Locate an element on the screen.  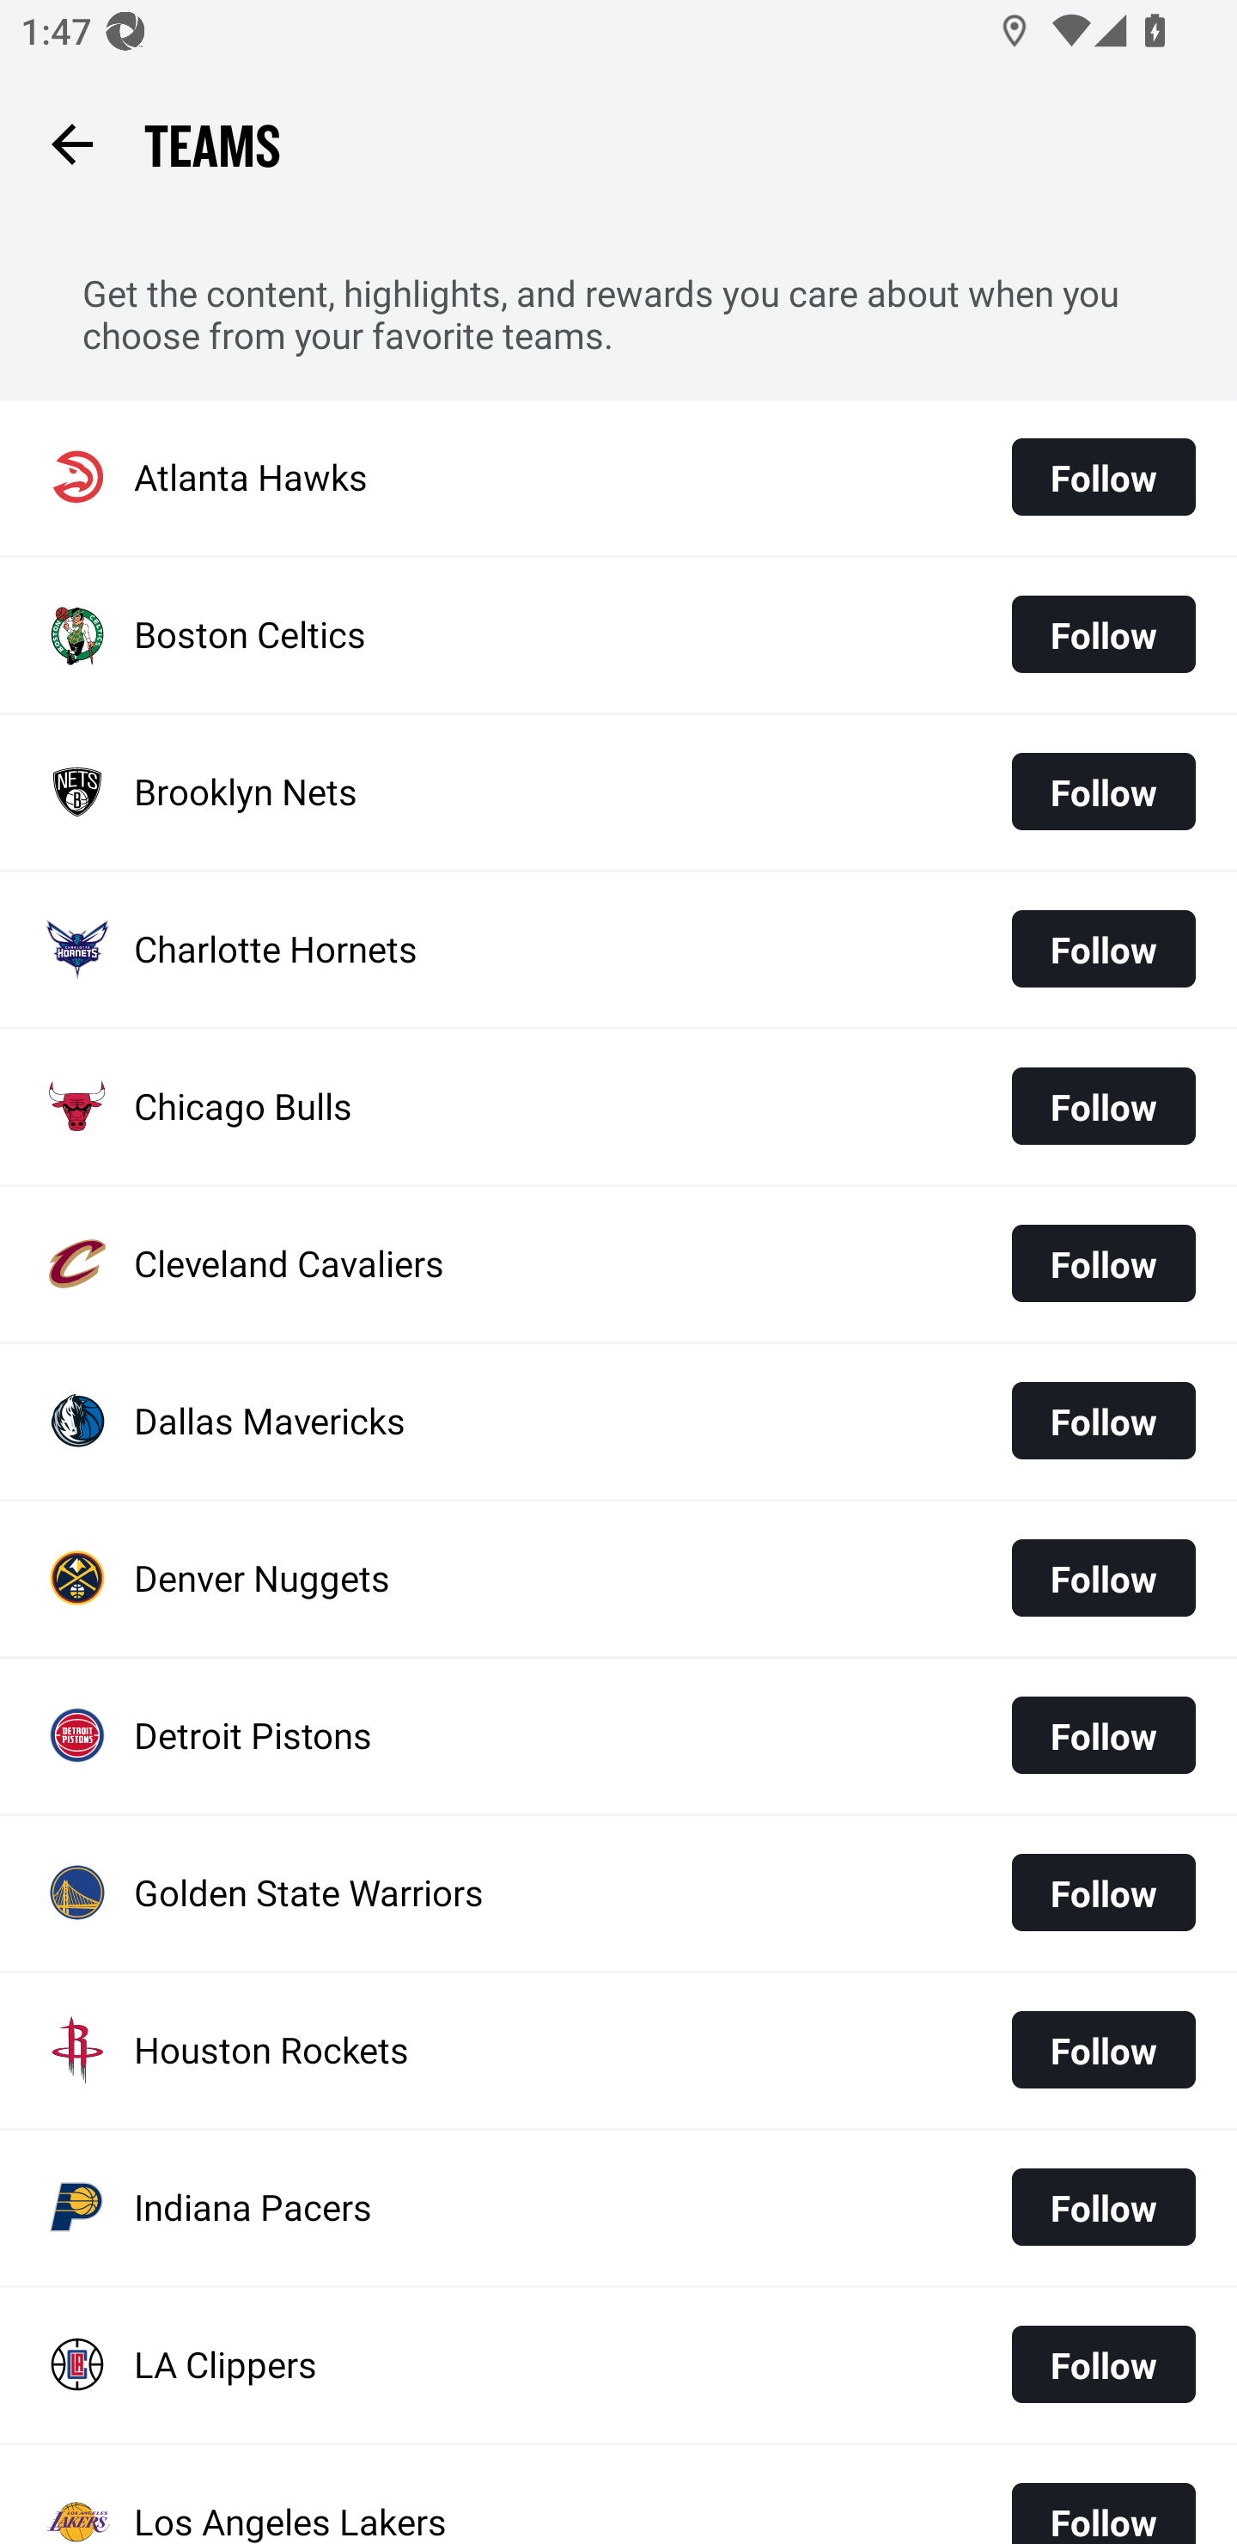
Follow is located at coordinates (1103, 1420).